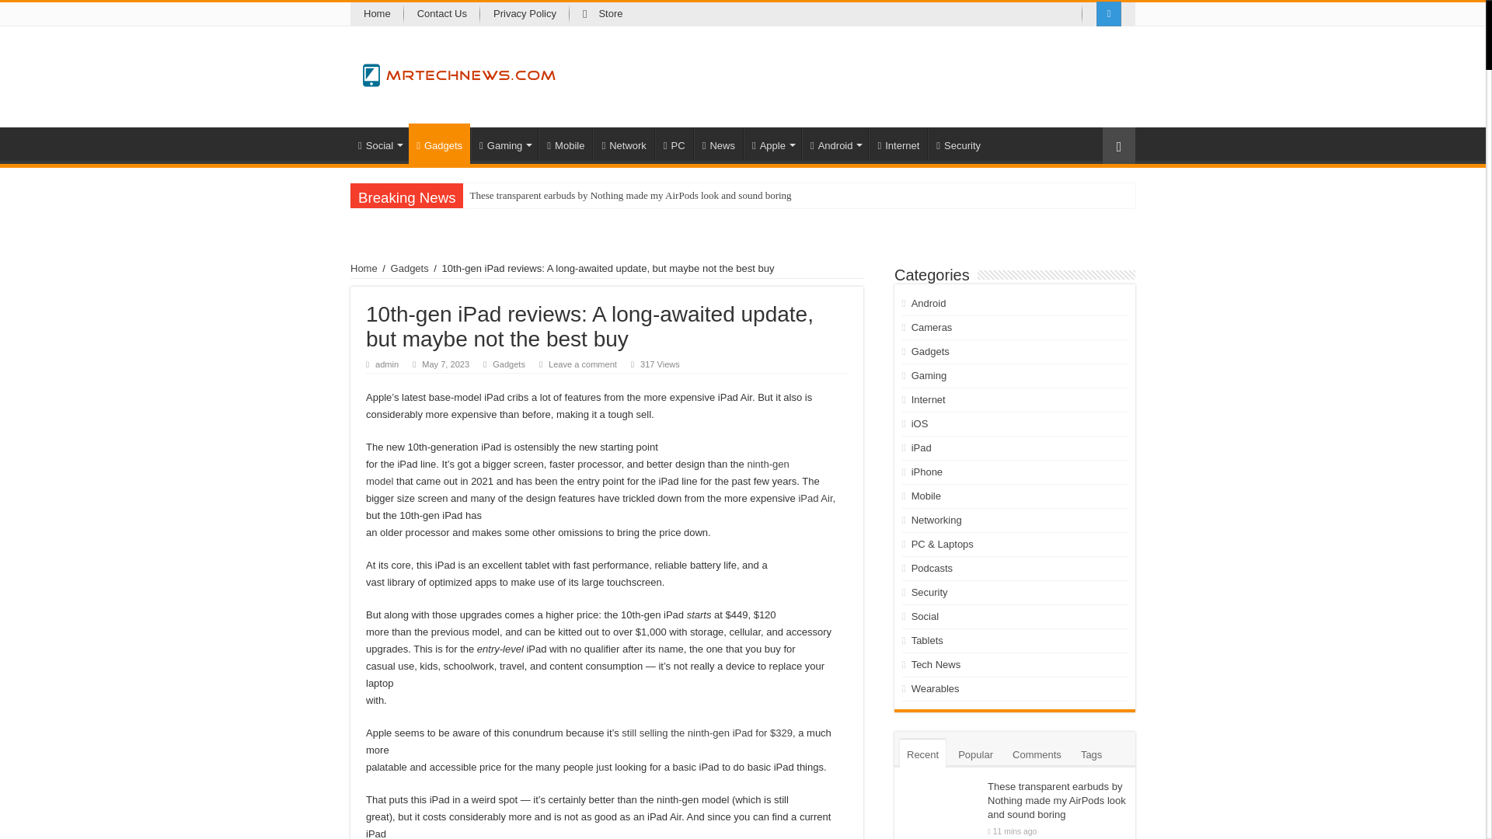 The height and width of the screenshot is (839, 1492). I want to click on Social, so click(379, 144).